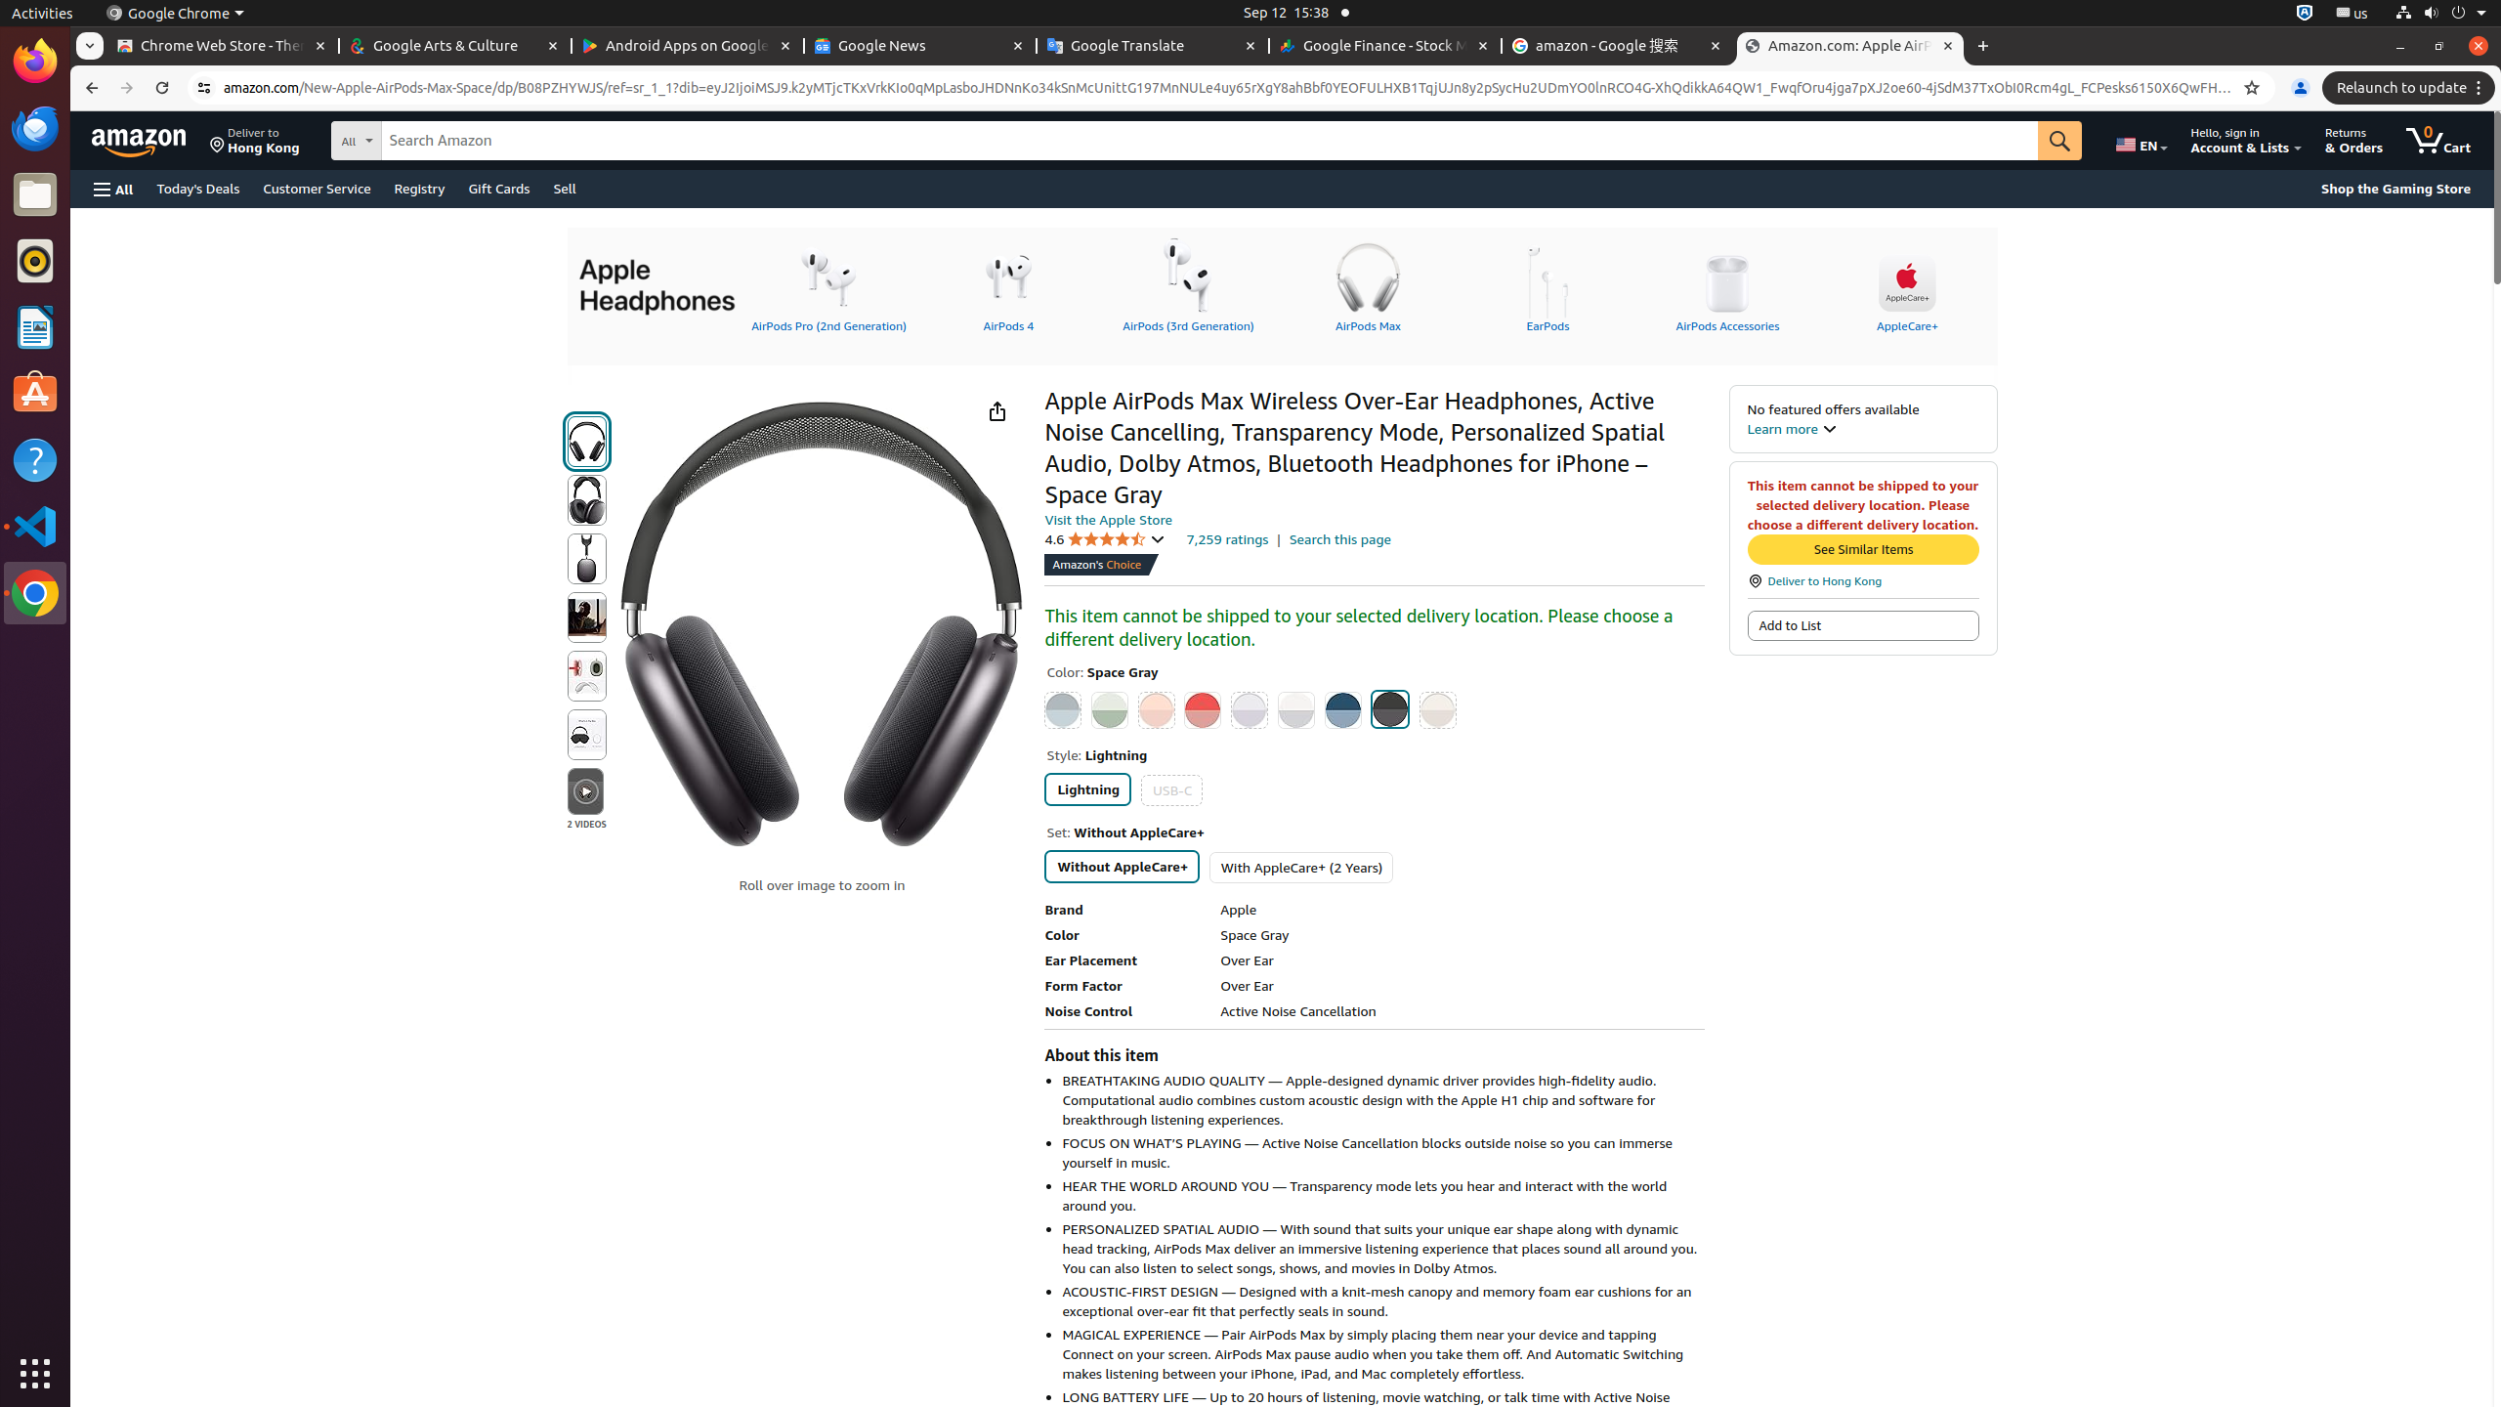  What do you see at coordinates (1863, 580) in the screenshot?
I see `Deliver to Hong Kong` at bounding box center [1863, 580].